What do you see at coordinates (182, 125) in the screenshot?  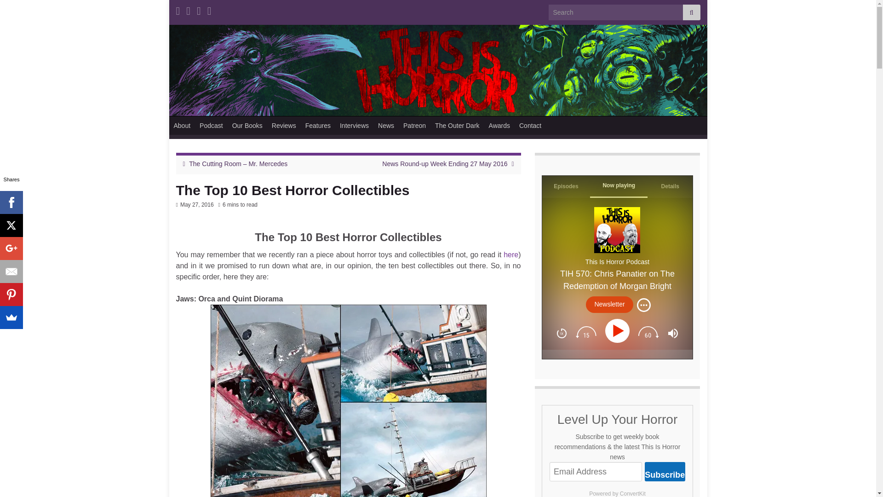 I see `About` at bounding box center [182, 125].